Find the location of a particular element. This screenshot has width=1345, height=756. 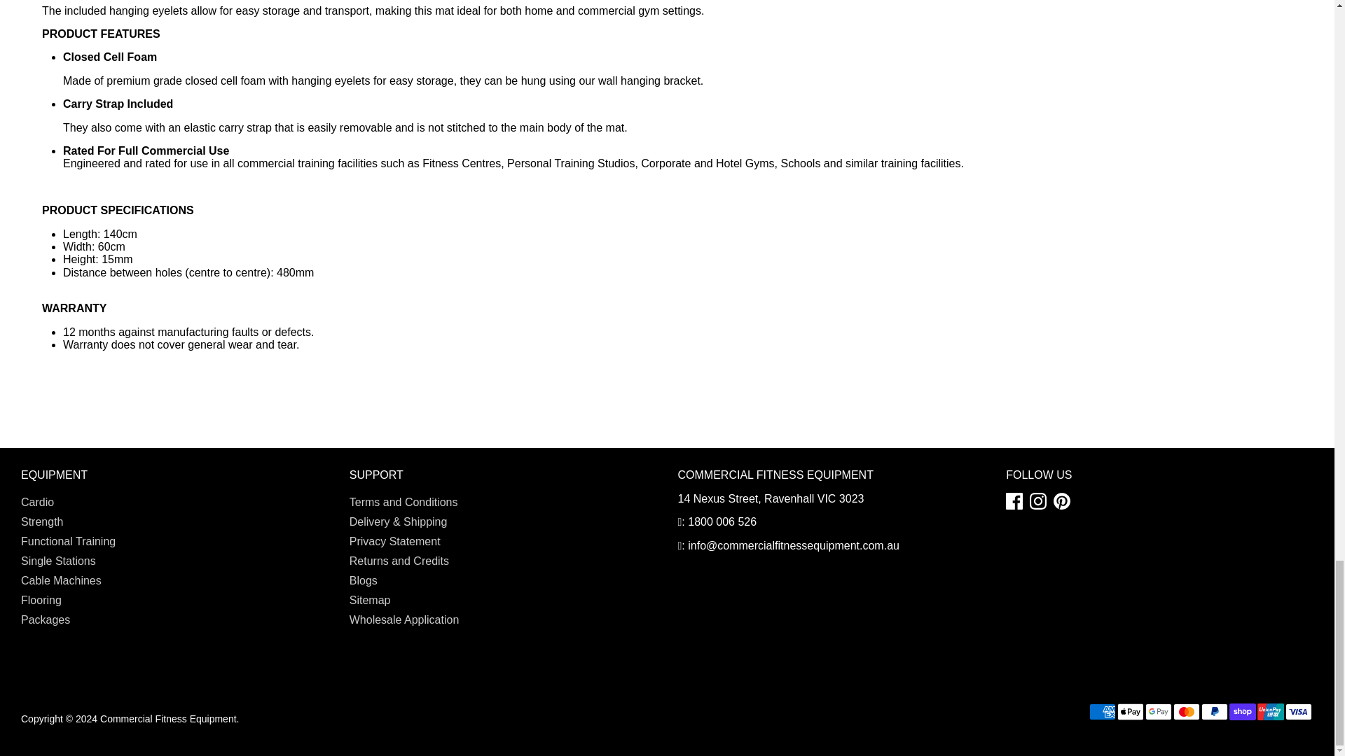

American Express is located at coordinates (1103, 712).